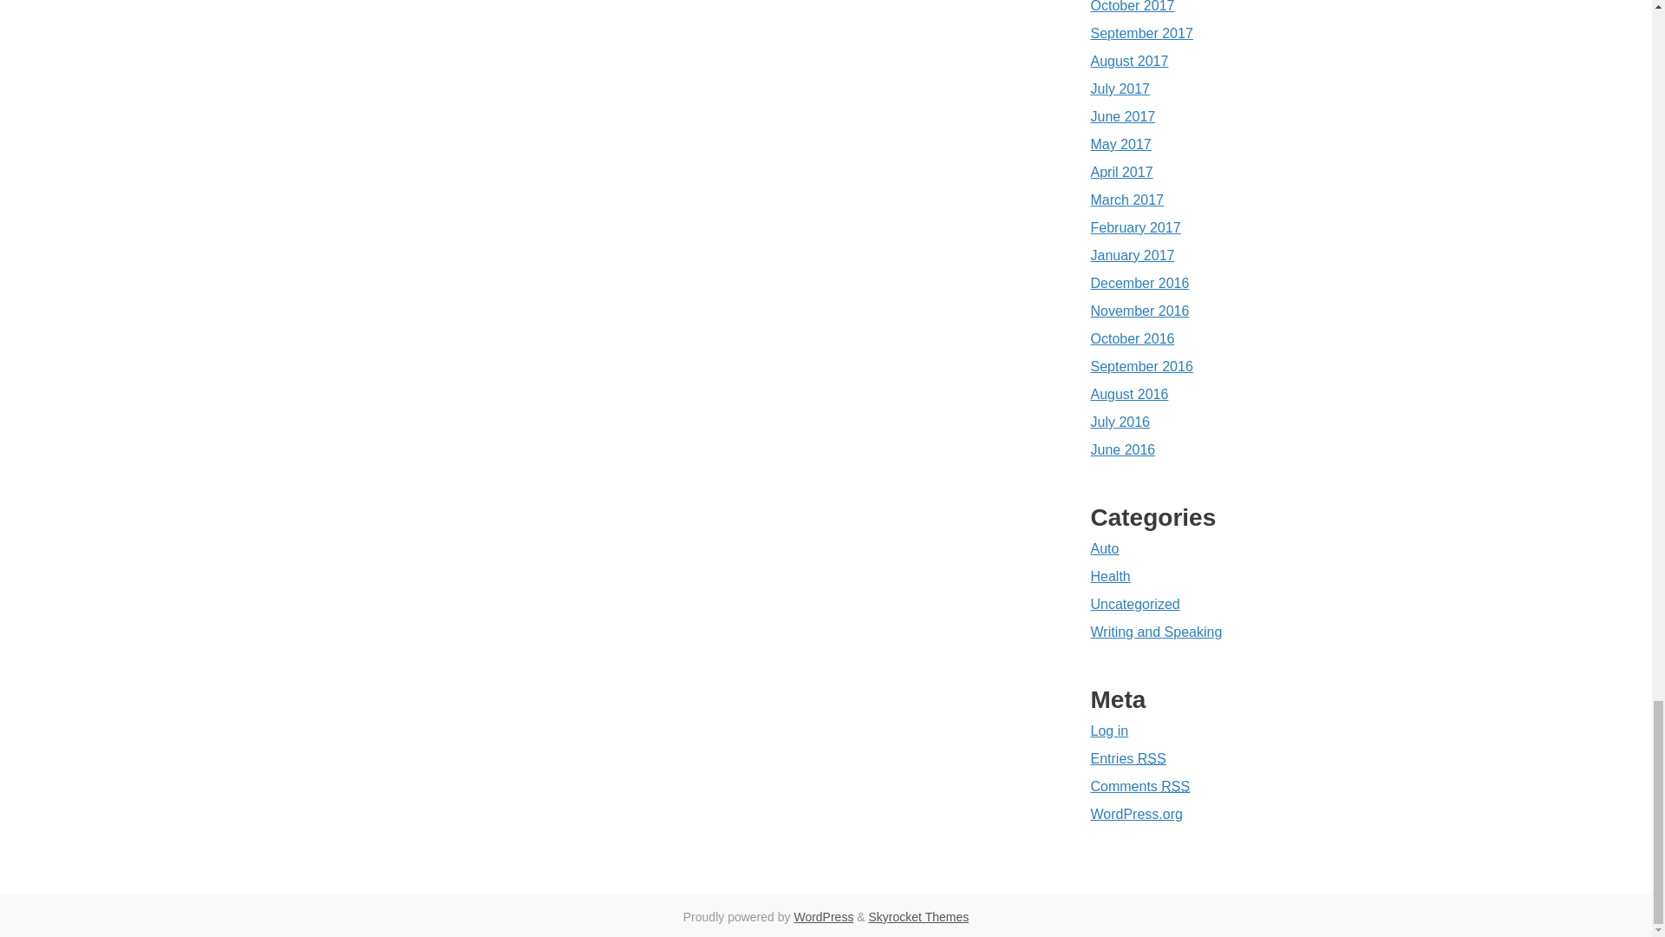 This screenshot has width=1665, height=937. Describe the element at coordinates (919, 916) in the screenshot. I see `Skyrocket Themes` at that location.